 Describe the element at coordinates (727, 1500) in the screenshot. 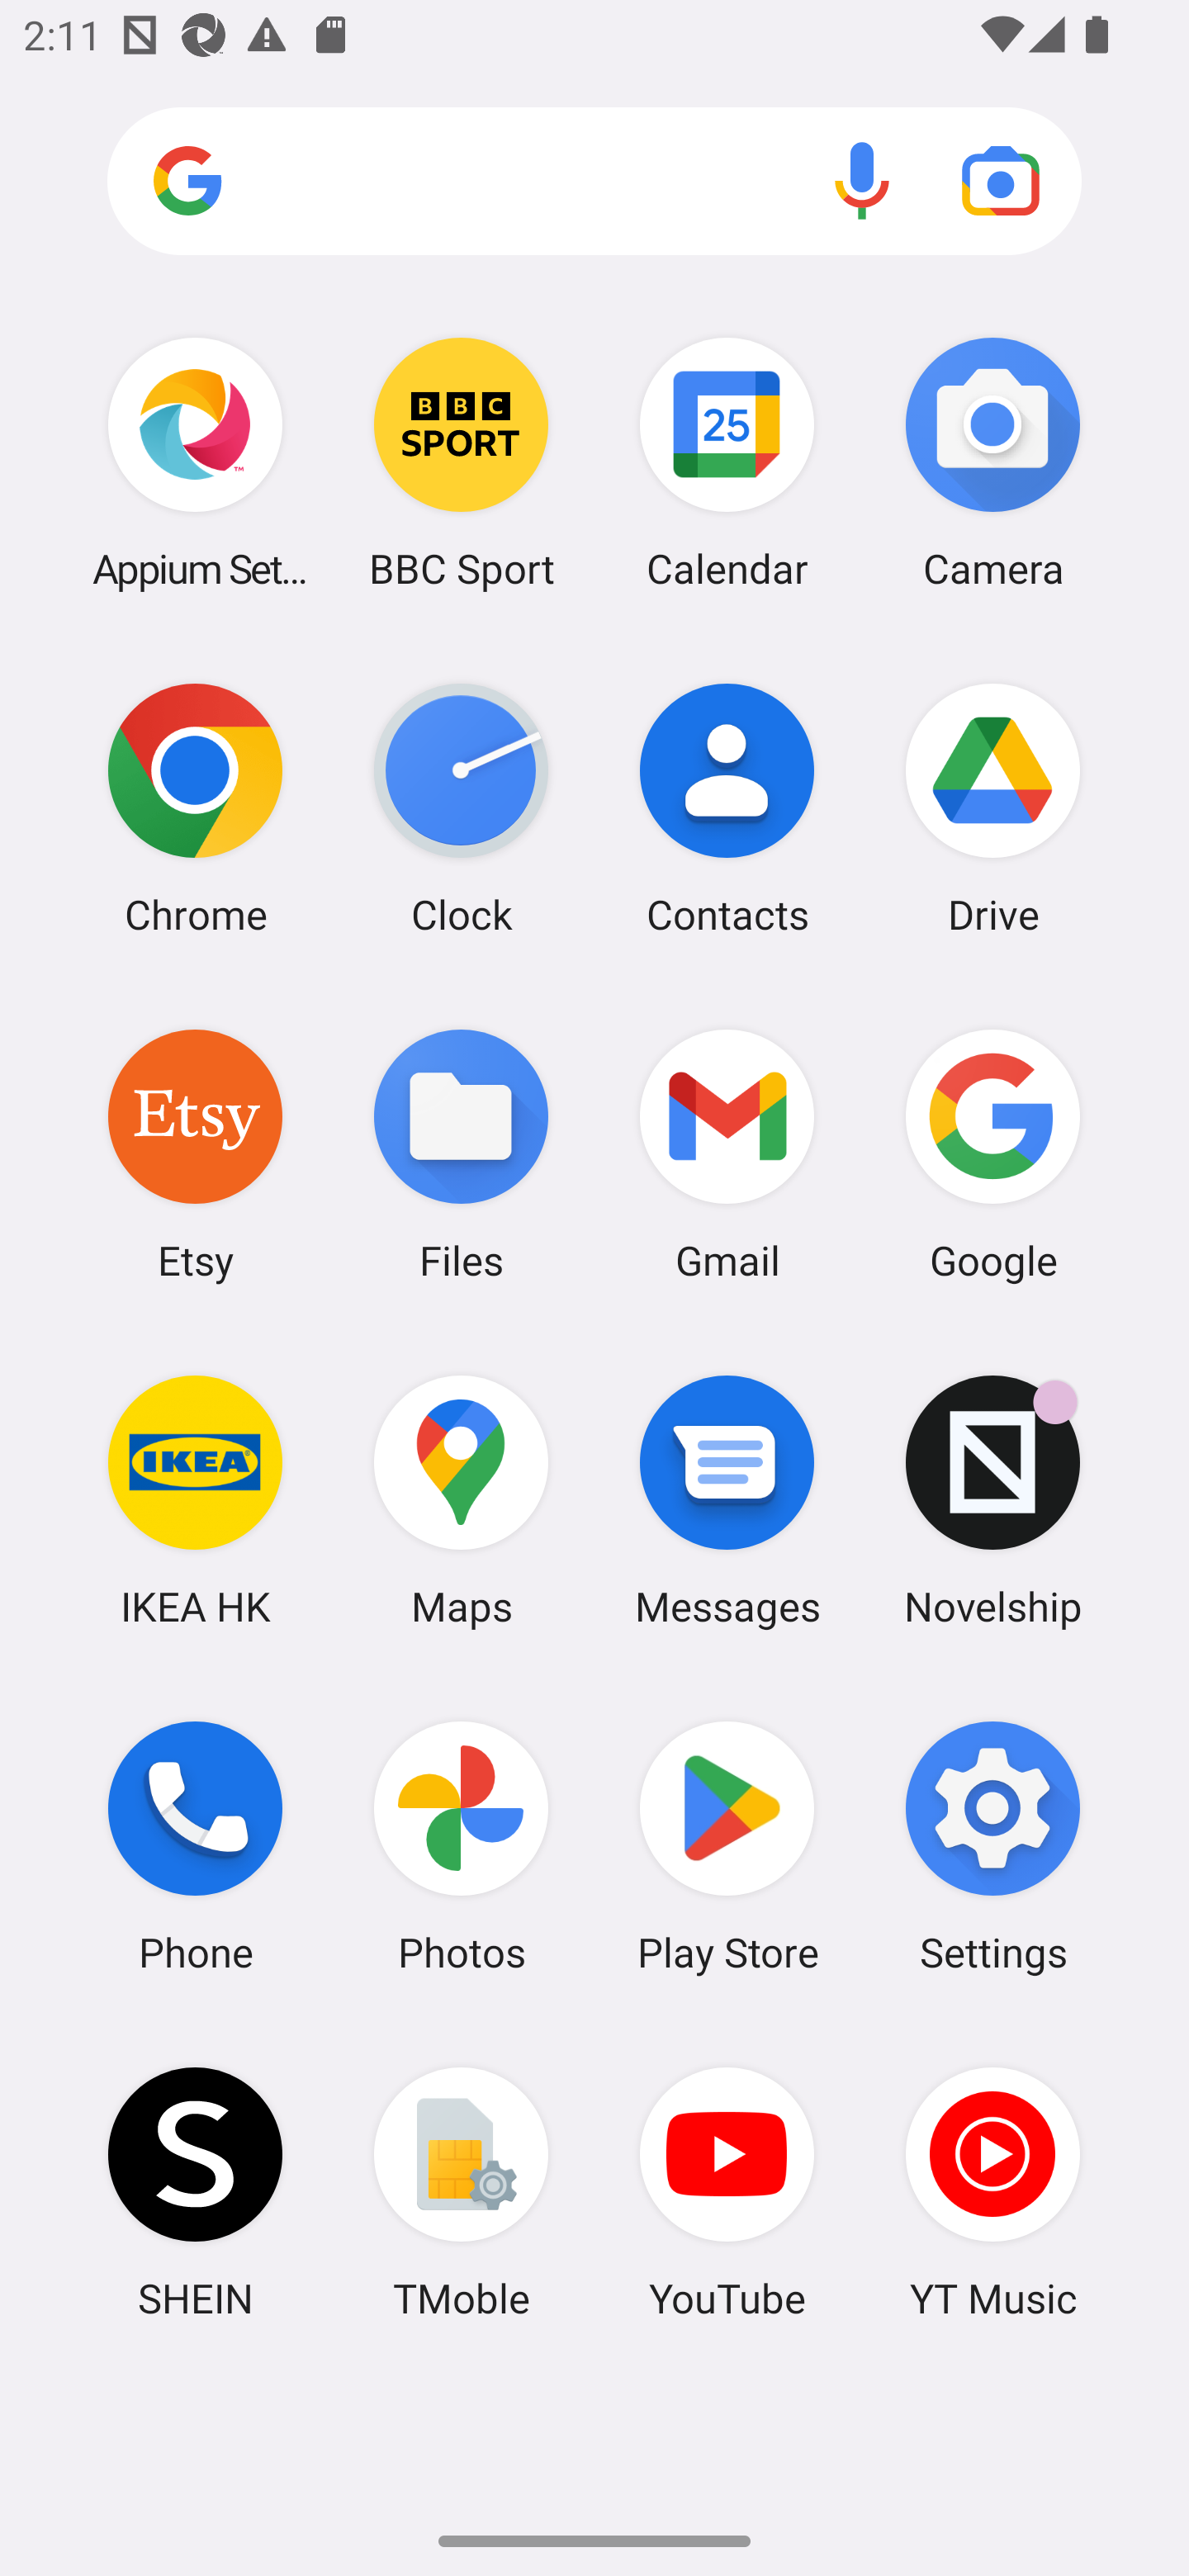

I see `Messages` at that location.